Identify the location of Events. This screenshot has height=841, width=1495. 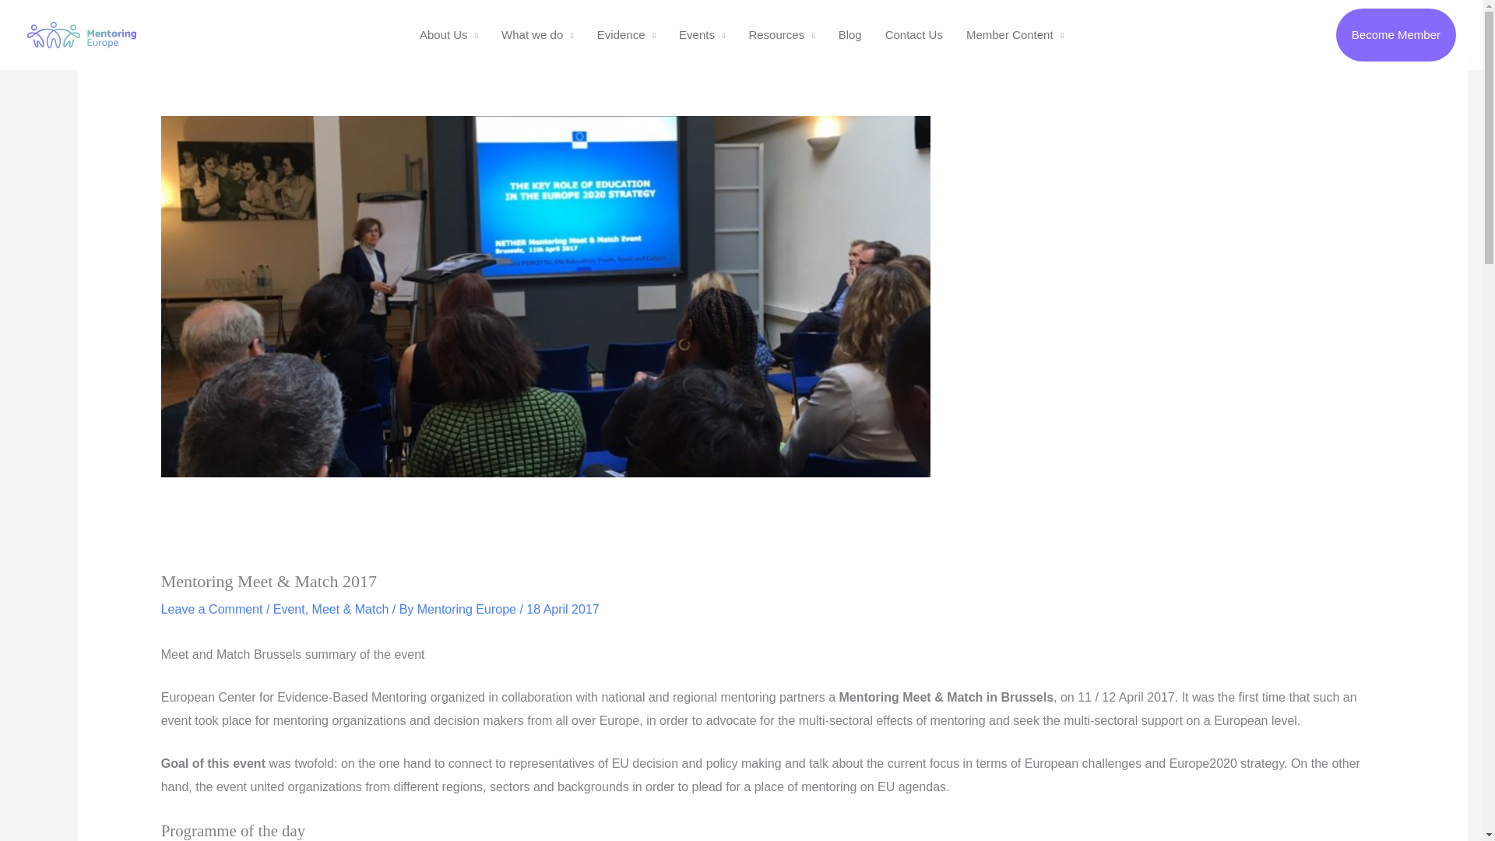
(702, 34).